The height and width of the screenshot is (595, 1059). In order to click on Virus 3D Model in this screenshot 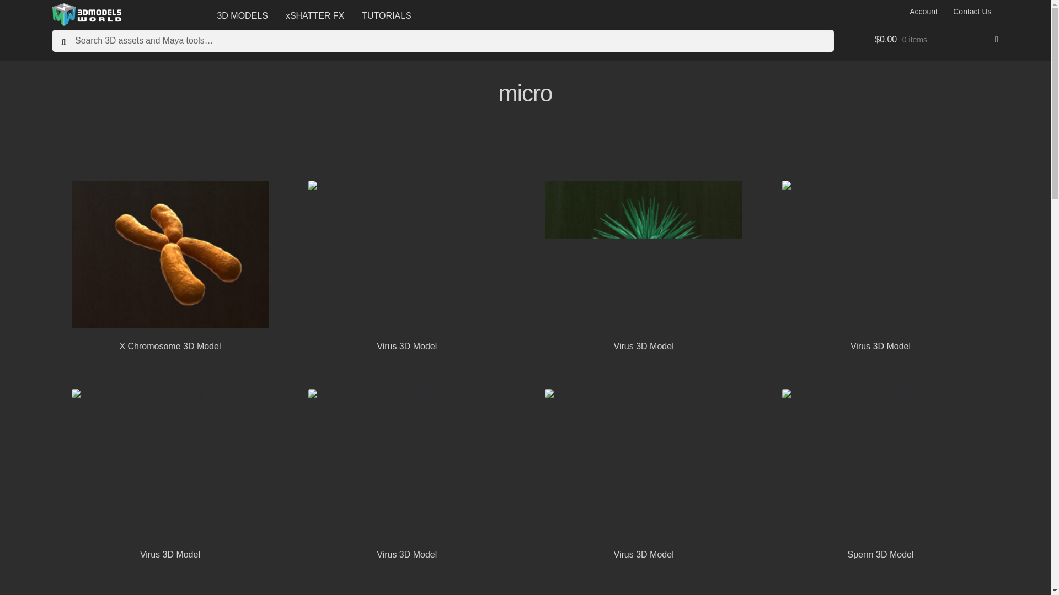, I will do `click(407, 474)`.